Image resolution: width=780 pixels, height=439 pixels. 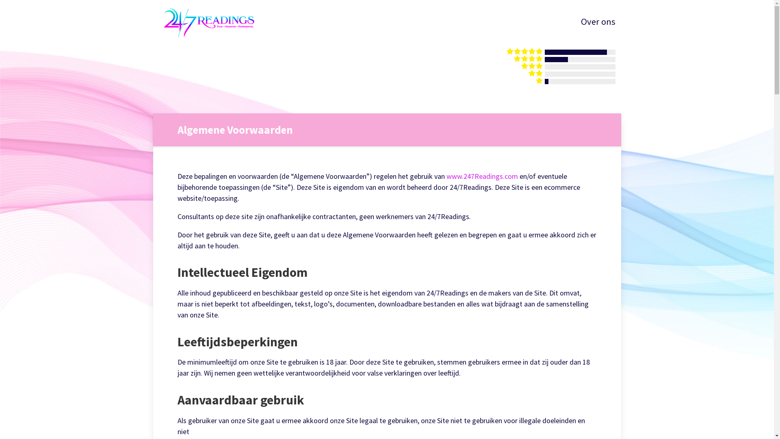 What do you see at coordinates (598, 22) in the screenshot?
I see `Over ons` at bounding box center [598, 22].